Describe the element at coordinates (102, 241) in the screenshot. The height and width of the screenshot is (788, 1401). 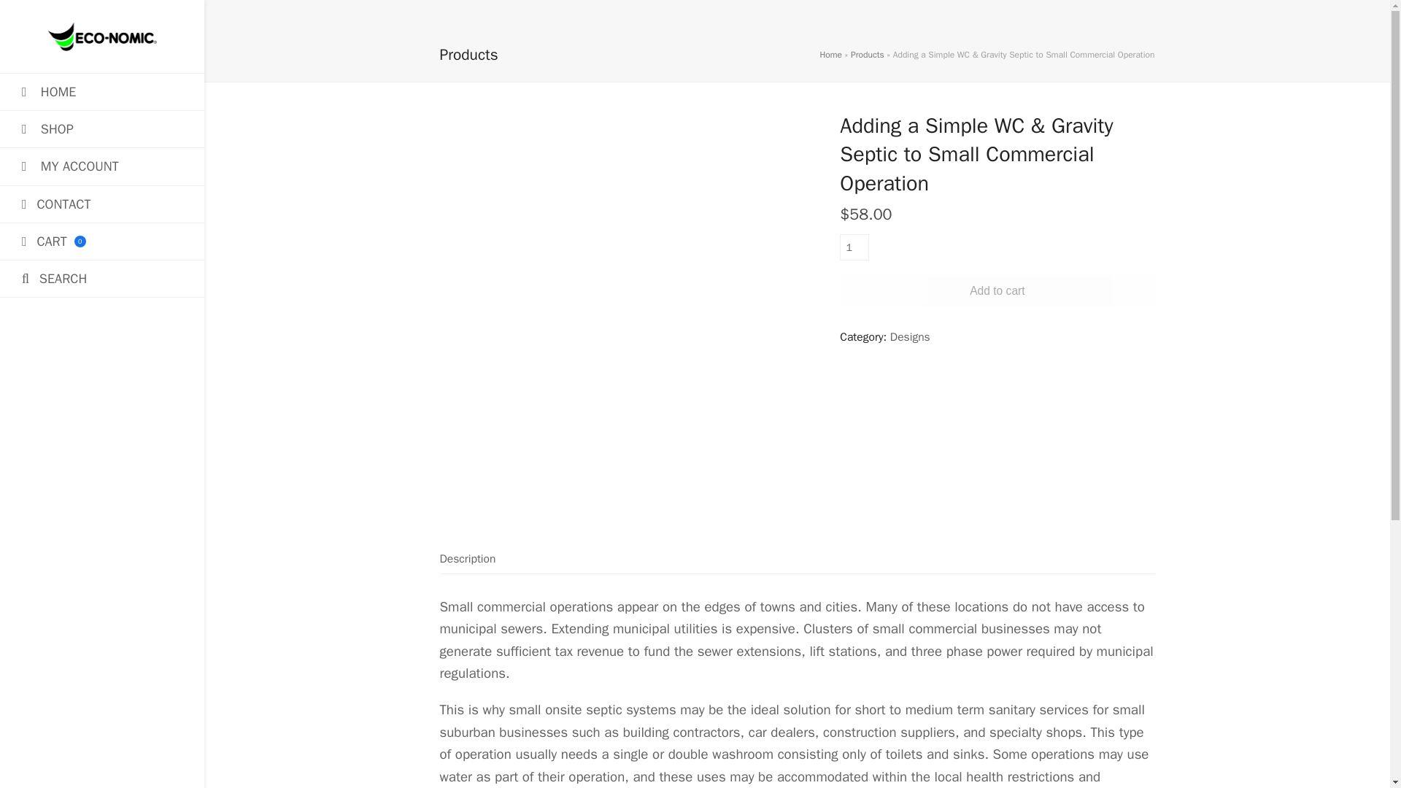
I see `Products` at that location.